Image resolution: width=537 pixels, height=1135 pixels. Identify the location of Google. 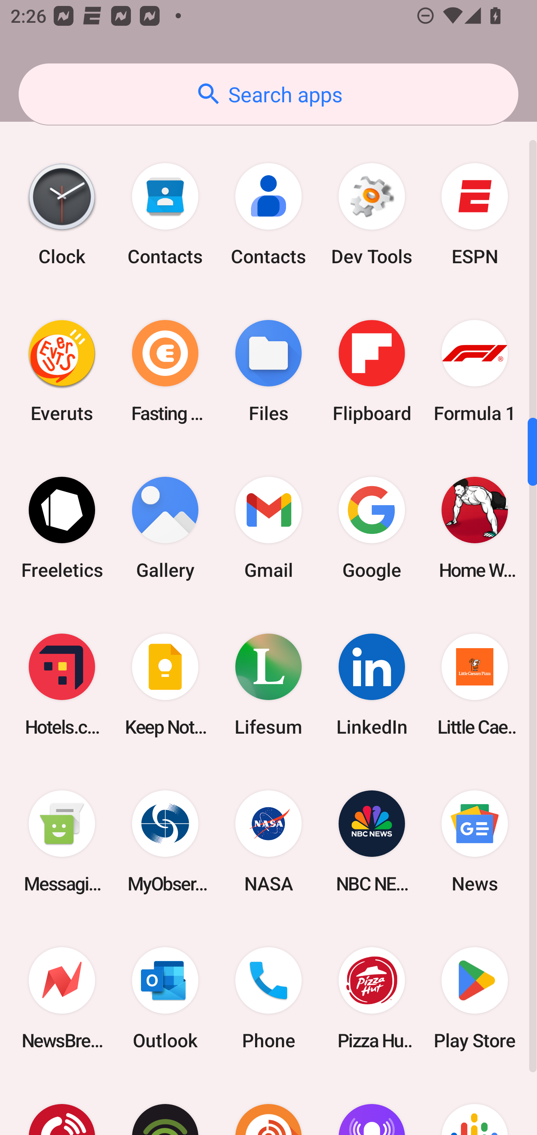
(371, 528).